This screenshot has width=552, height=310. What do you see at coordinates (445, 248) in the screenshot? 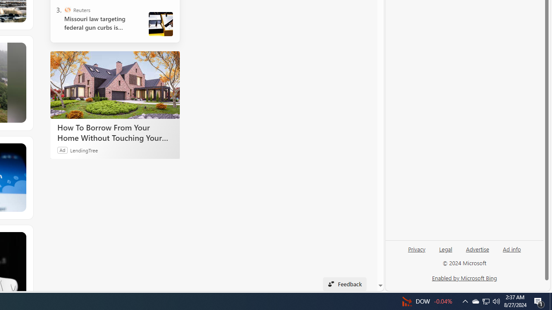
I see `Legal` at bounding box center [445, 248].